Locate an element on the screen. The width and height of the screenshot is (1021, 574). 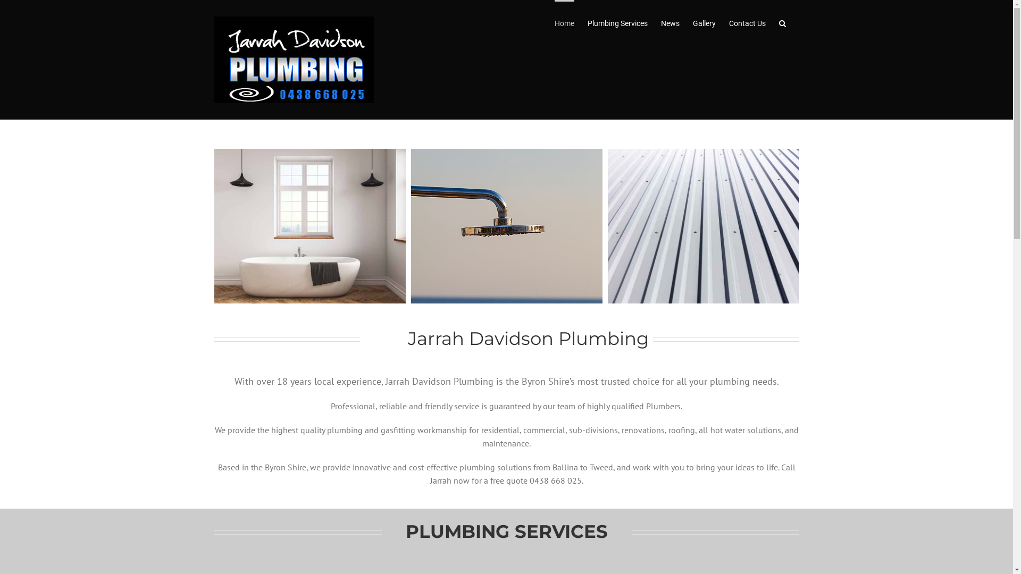
Plumbing Services is located at coordinates (617, 22).